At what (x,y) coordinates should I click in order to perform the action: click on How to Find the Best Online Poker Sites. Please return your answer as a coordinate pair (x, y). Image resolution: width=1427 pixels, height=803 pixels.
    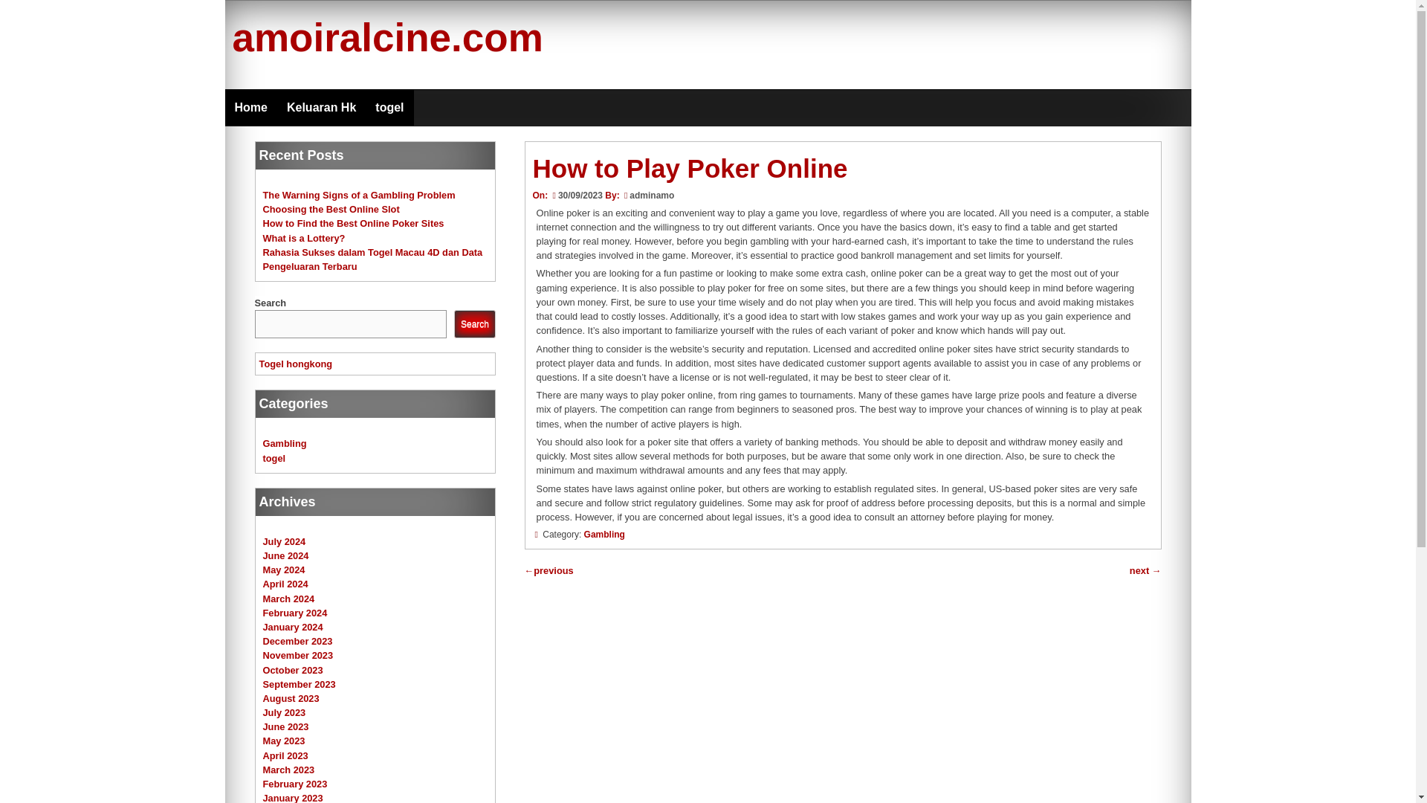
    Looking at the image, I should click on (353, 223).